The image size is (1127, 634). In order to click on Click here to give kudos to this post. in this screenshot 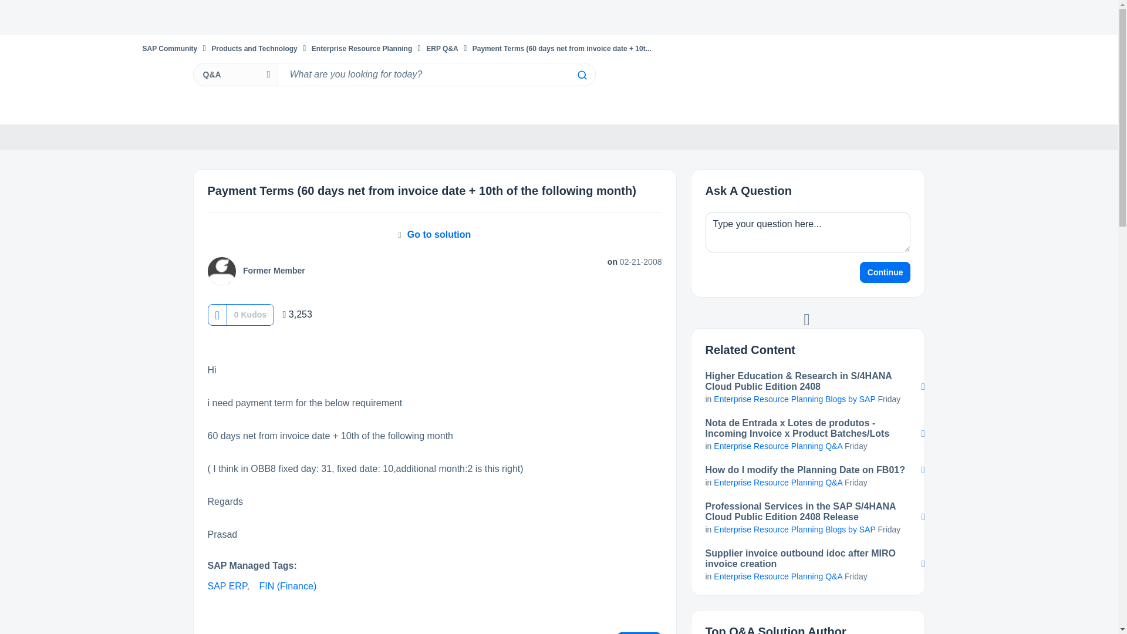, I will do `click(217, 315)`.